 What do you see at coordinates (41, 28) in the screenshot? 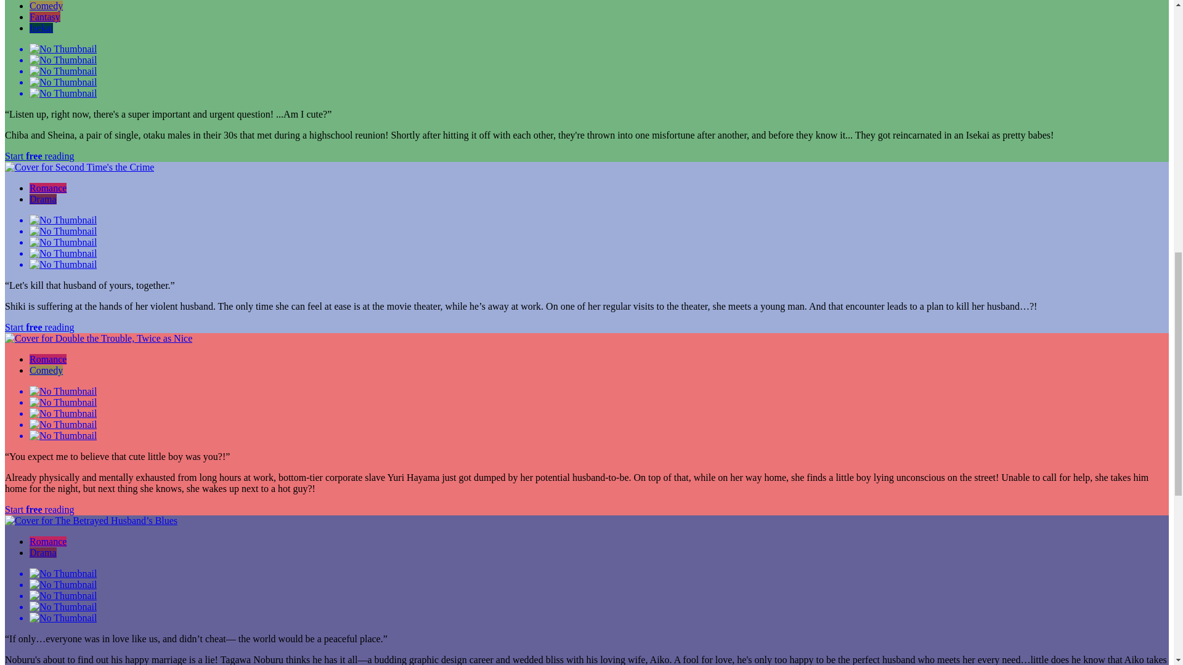
I see `In Another World` at bounding box center [41, 28].